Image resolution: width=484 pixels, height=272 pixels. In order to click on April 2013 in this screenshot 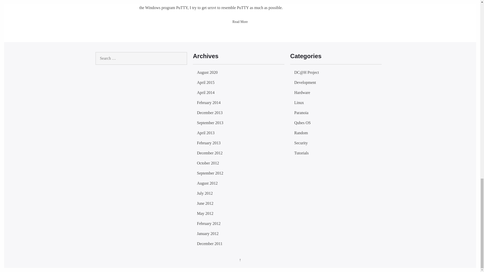, I will do `click(206, 133)`.